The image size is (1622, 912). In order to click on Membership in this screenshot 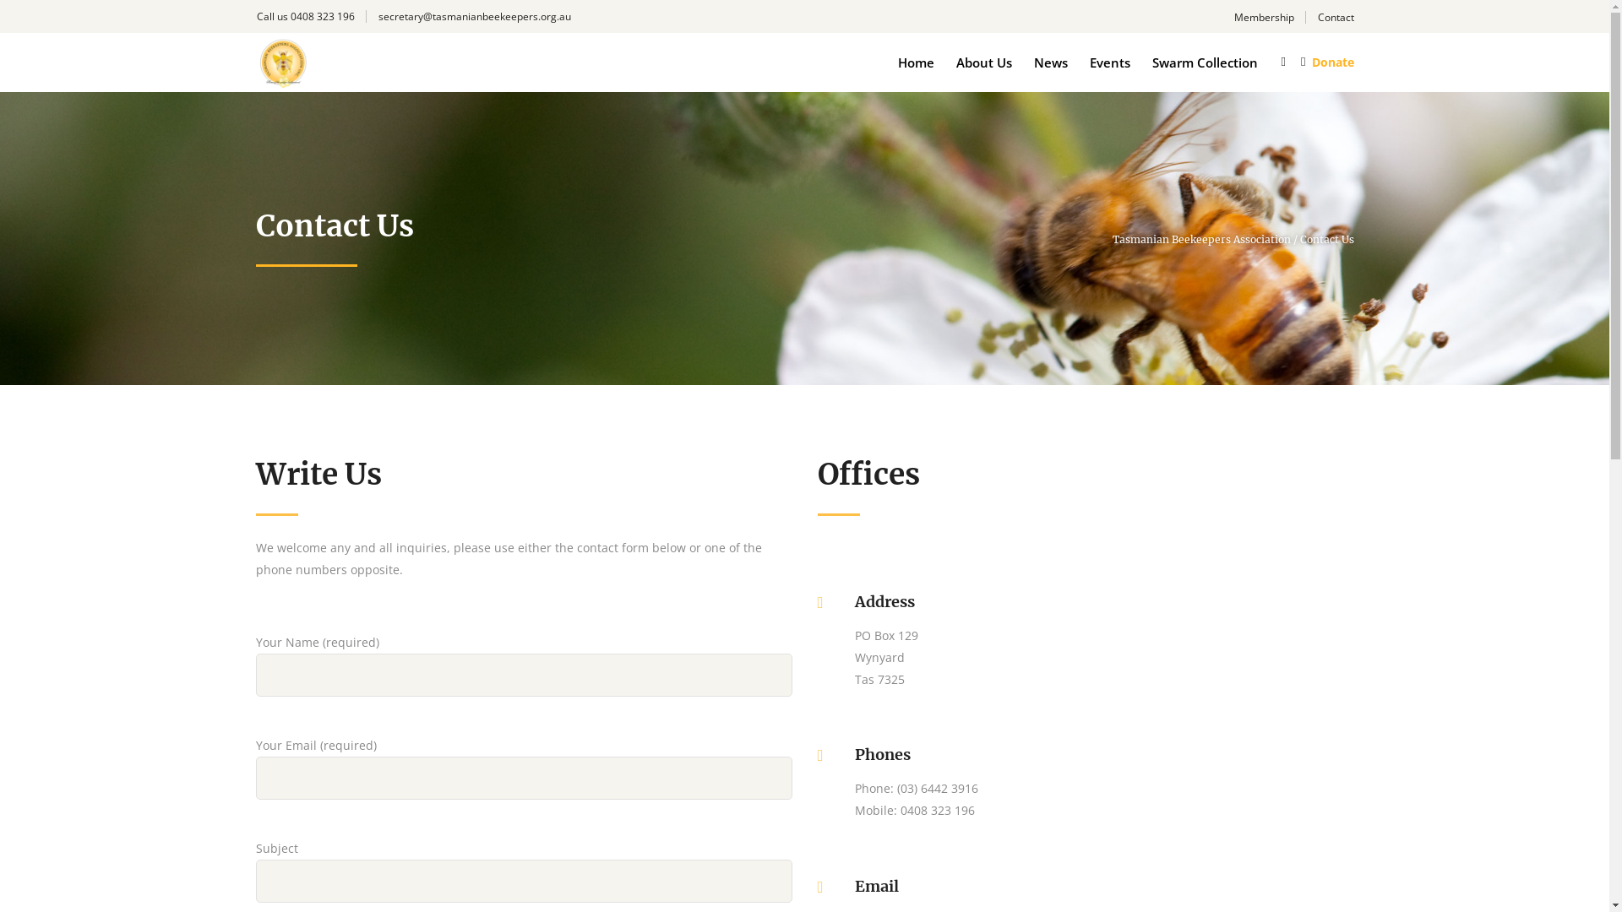, I will do `click(1264, 18)`.